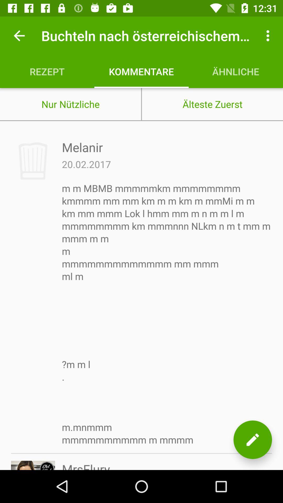 This screenshot has width=283, height=503. Describe the element at coordinates (167, 314) in the screenshot. I see `open the item above mrsflury` at that location.